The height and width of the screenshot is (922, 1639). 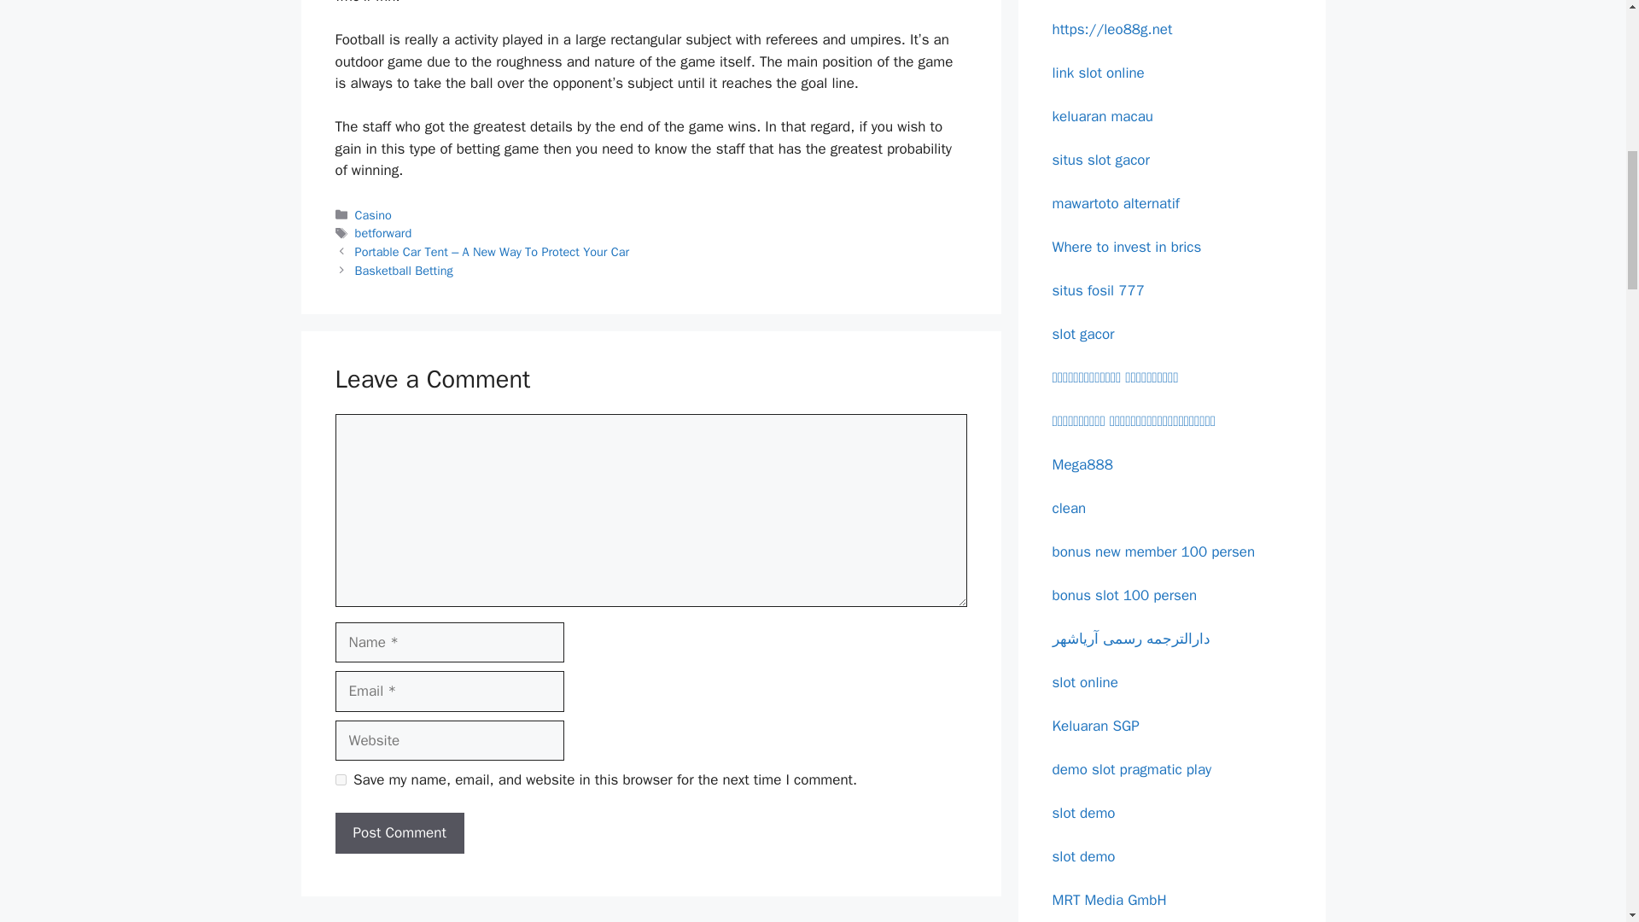 I want to click on mawartoto alternatif, so click(x=1115, y=203).